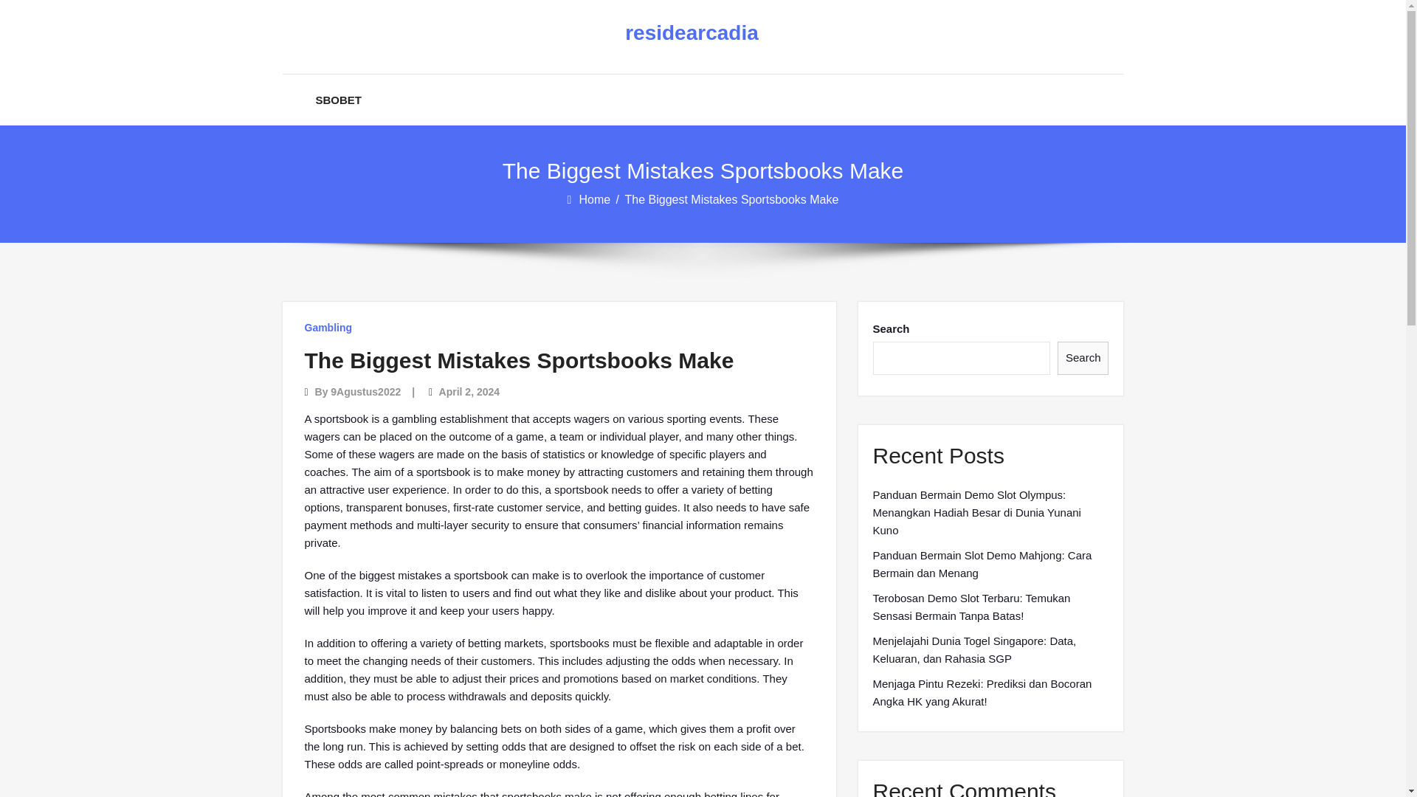 The width and height of the screenshot is (1417, 797). Describe the element at coordinates (328, 328) in the screenshot. I see `Gambling` at that location.